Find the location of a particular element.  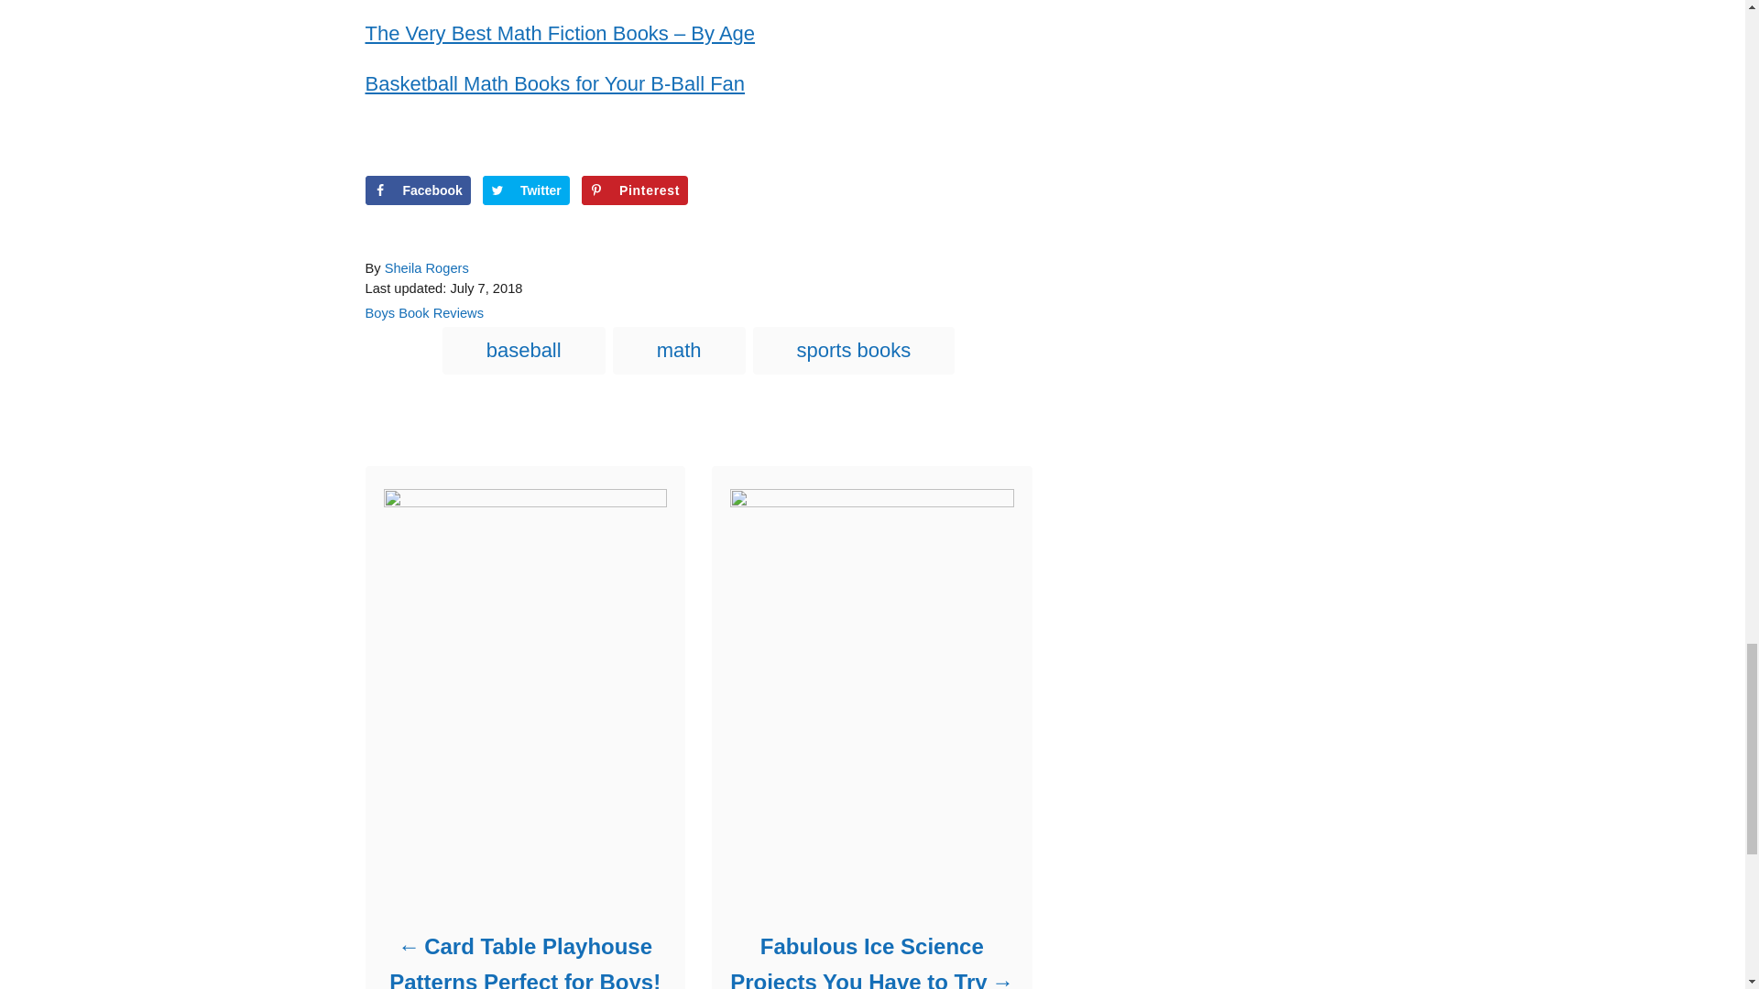

sports books is located at coordinates (854, 351).